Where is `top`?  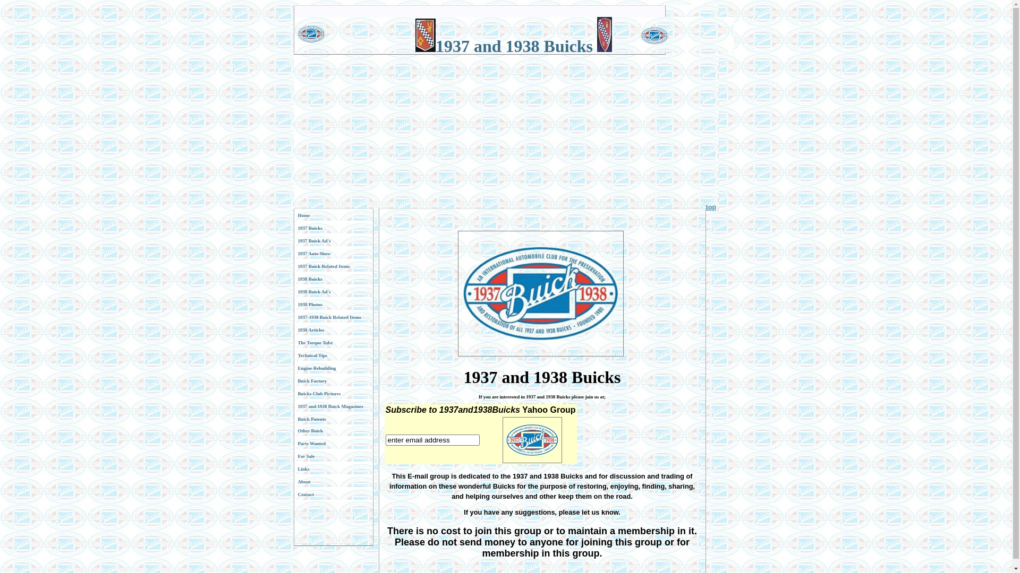 top is located at coordinates (711, 207).